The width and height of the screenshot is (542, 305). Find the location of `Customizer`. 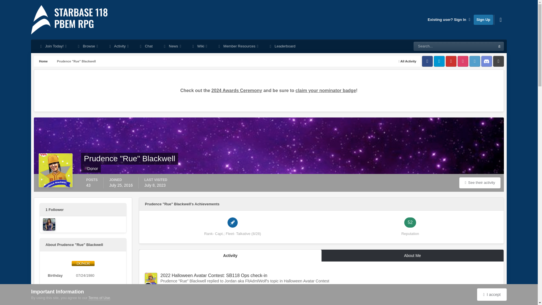

Customizer is located at coordinates (501, 19).